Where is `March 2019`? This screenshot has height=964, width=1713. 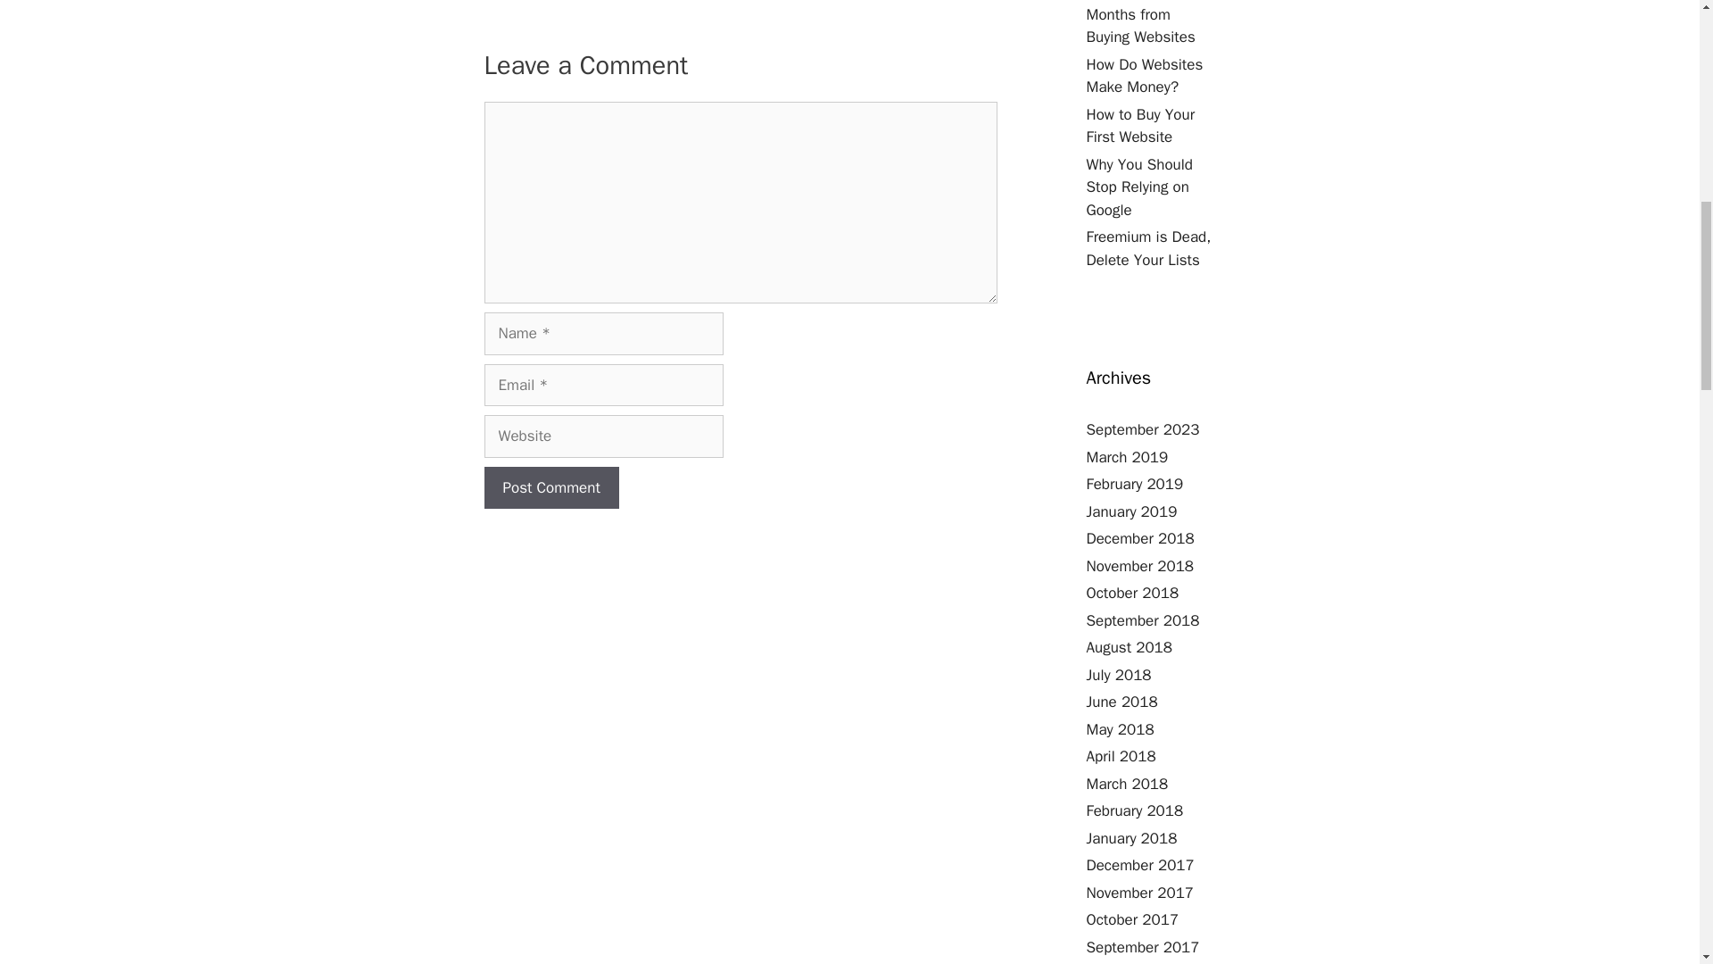
March 2019 is located at coordinates (1127, 457).